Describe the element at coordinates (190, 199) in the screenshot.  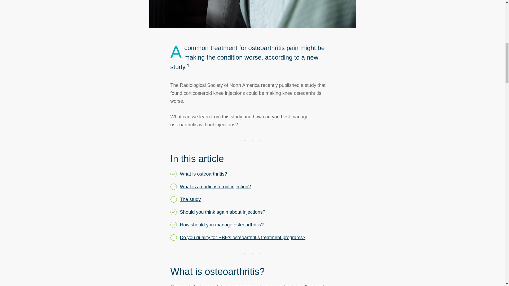
I see `The study` at that location.